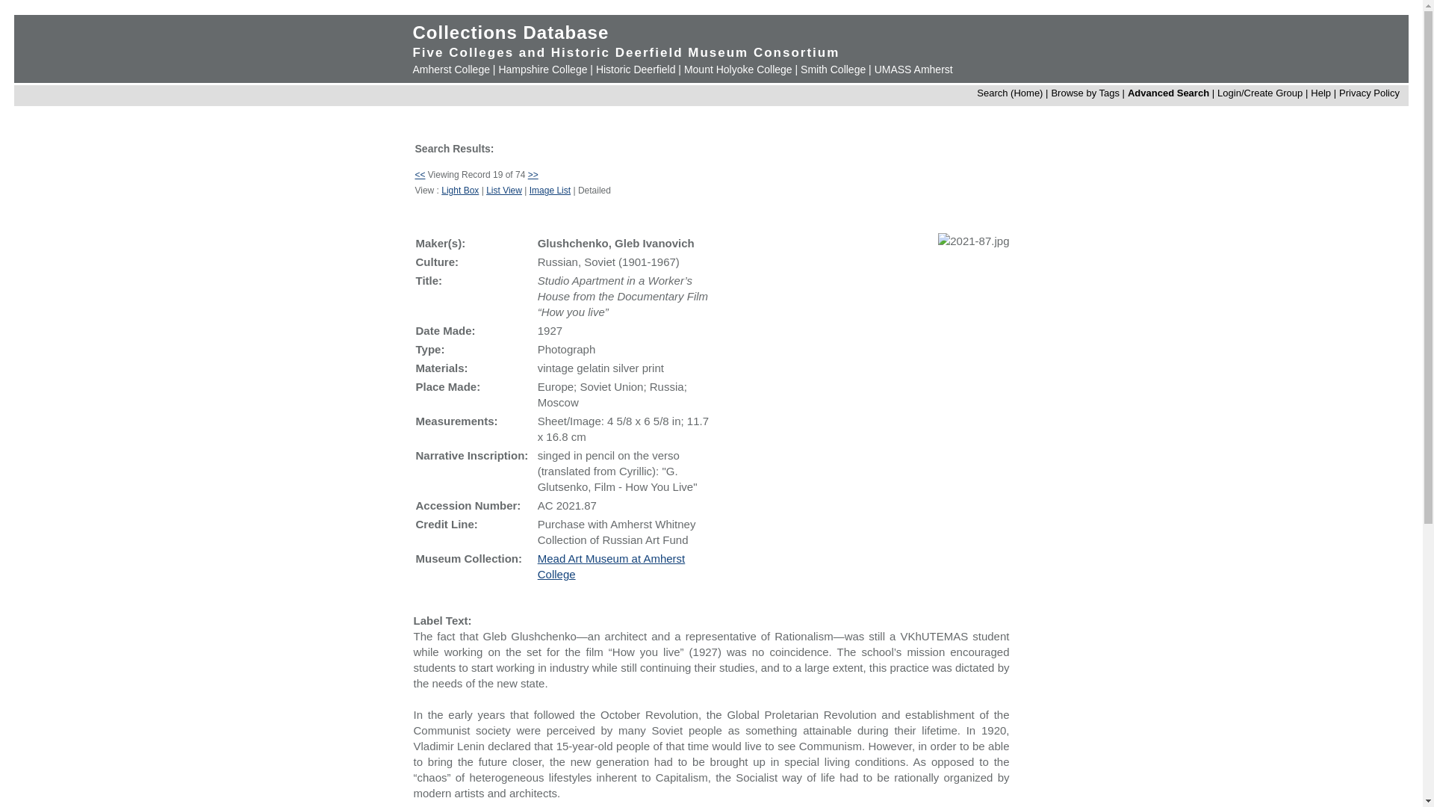 Image resolution: width=1434 pixels, height=807 pixels. What do you see at coordinates (738, 69) in the screenshot?
I see `Mount Holyoke College` at bounding box center [738, 69].